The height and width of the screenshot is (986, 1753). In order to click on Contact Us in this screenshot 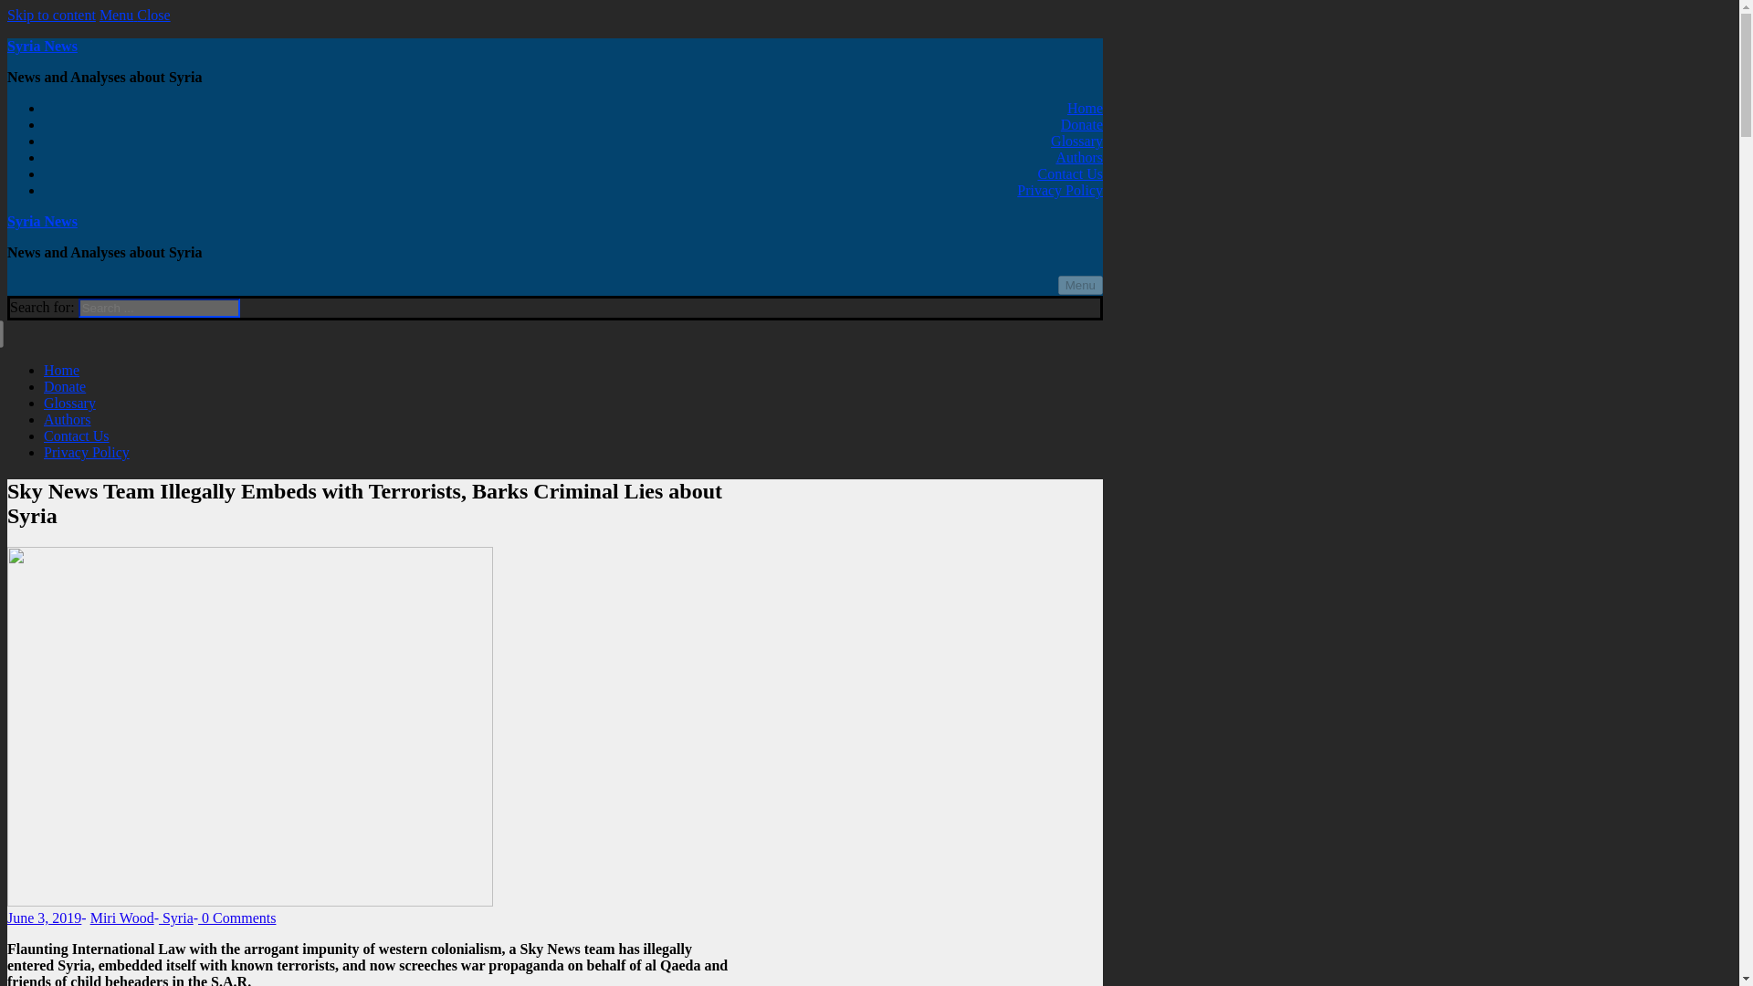, I will do `click(1070, 173)`.